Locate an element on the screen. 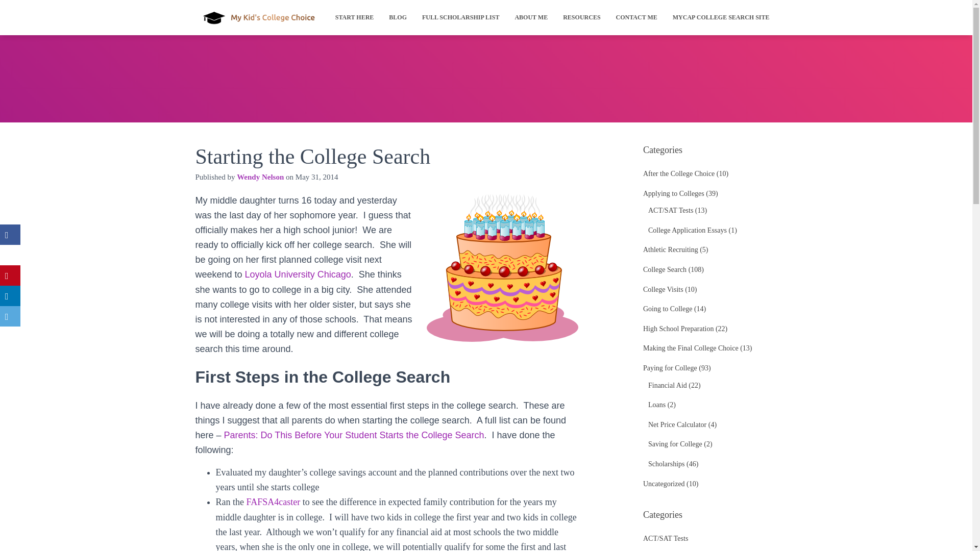 The image size is (980, 551). CONTACT ME is located at coordinates (637, 17).